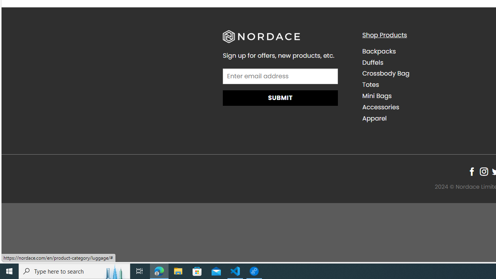  I want to click on Duffels, so click(373, 62).